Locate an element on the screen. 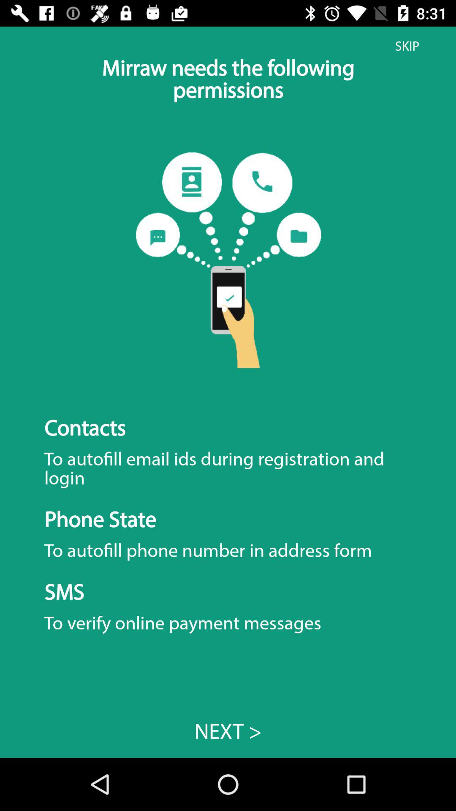 The height and width of the screenshot is (811, 456). swipe until the next > icon is located at coordinates (228, 731).